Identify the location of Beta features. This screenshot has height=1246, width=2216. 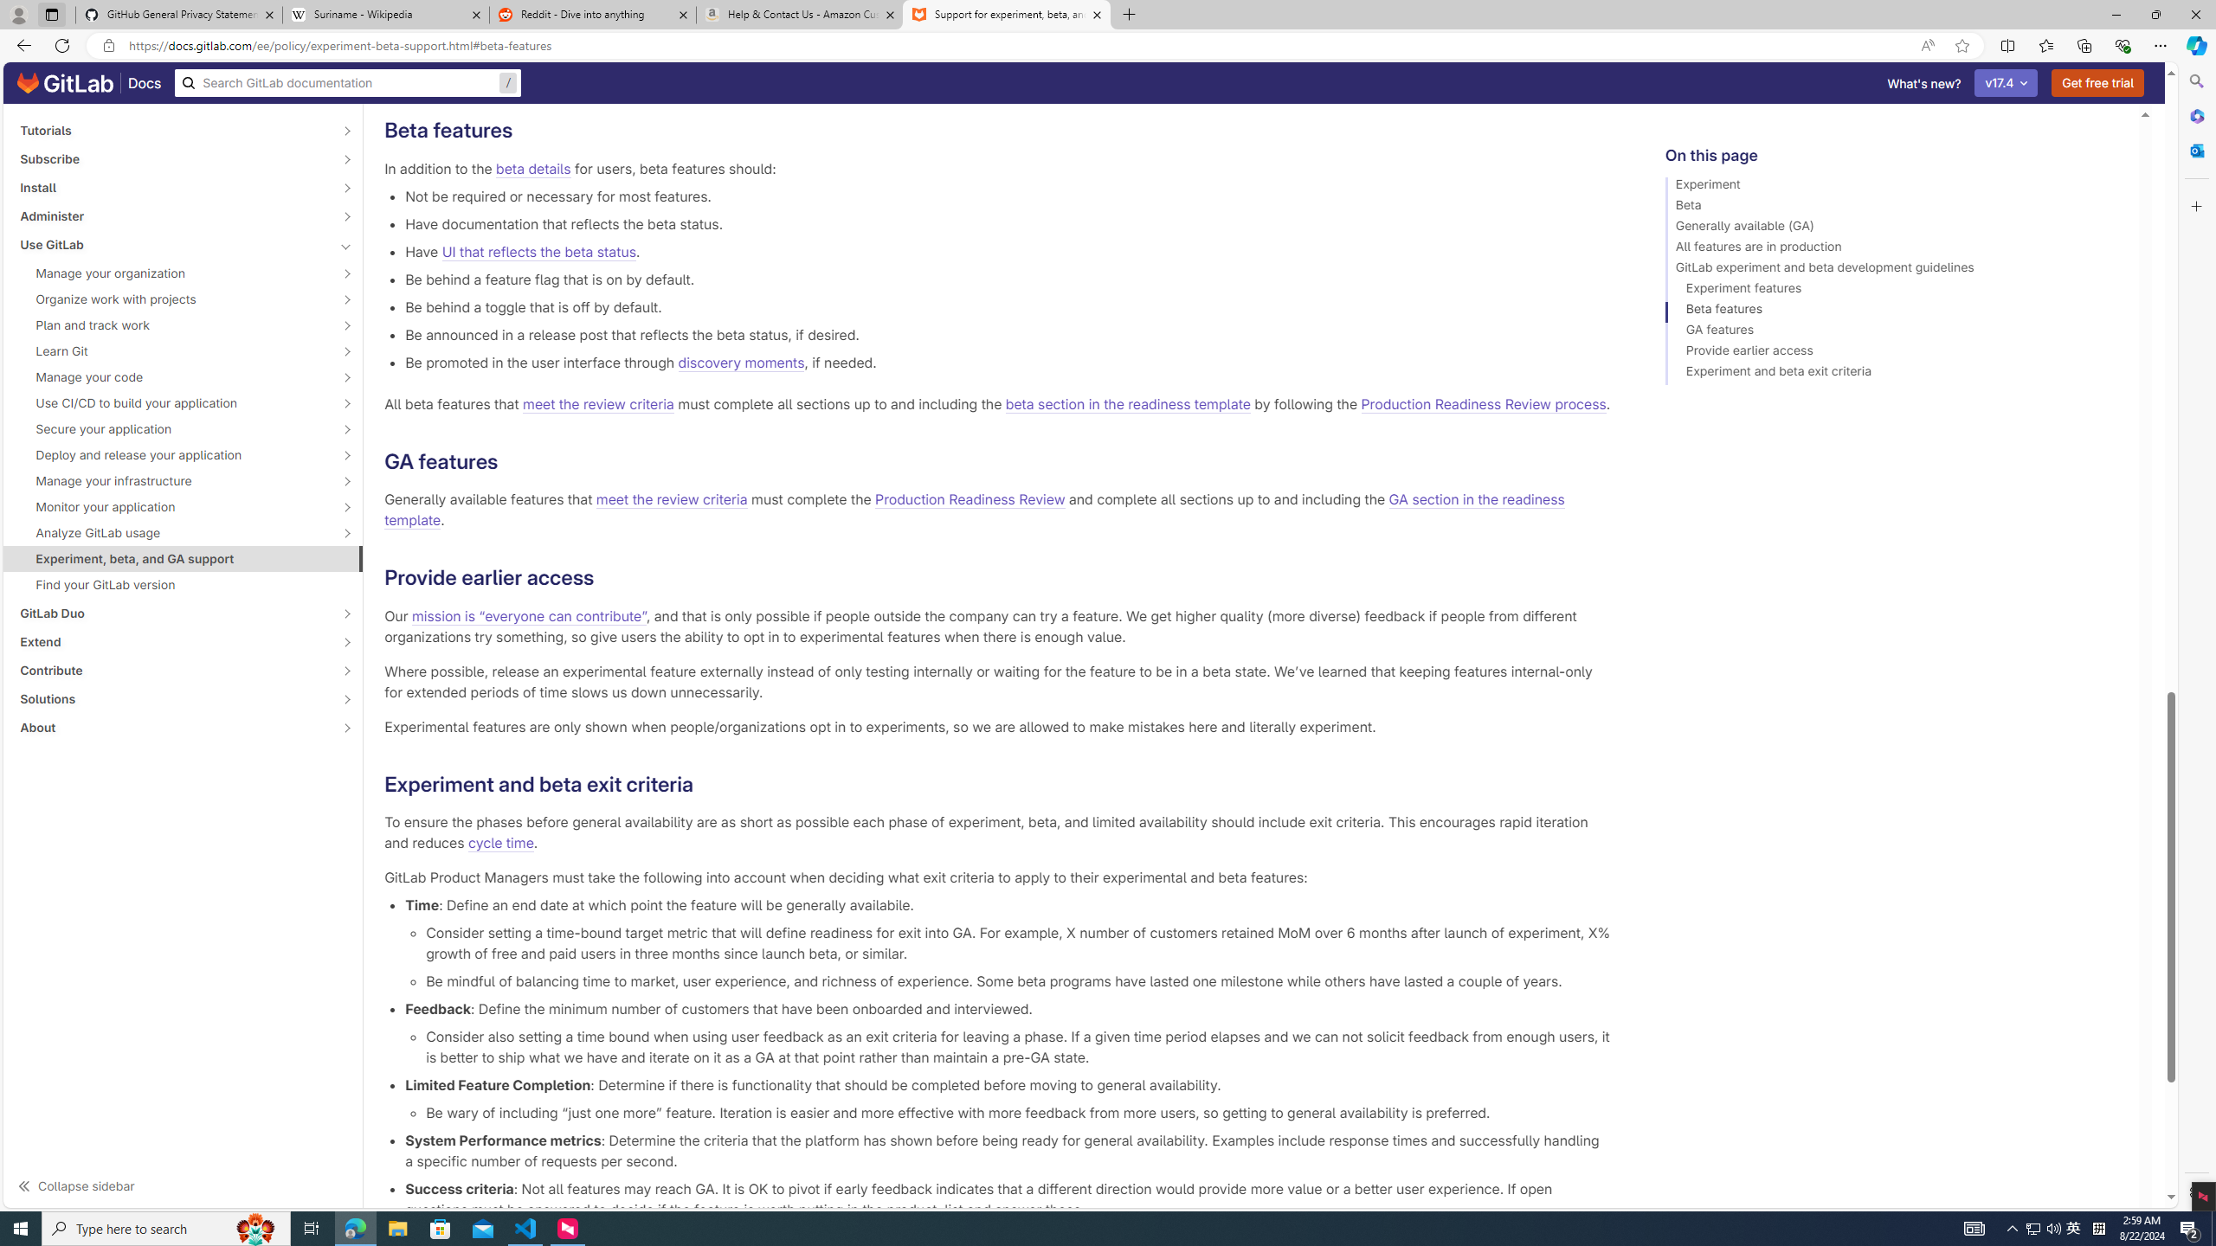
(1894, 311).